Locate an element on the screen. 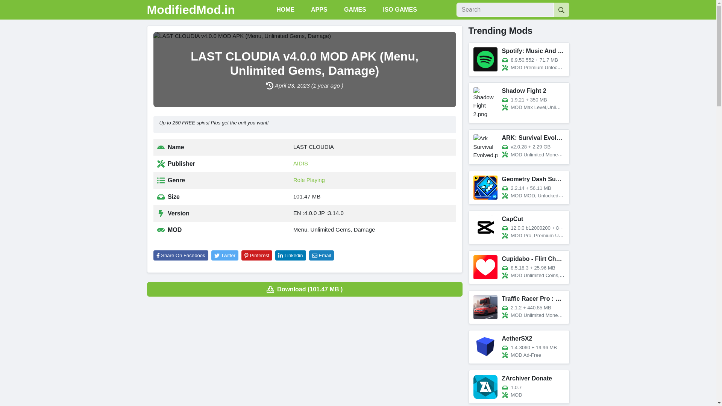 This screenshot has height=406, width=722. Linkedin is located at coordinates (290, 256).